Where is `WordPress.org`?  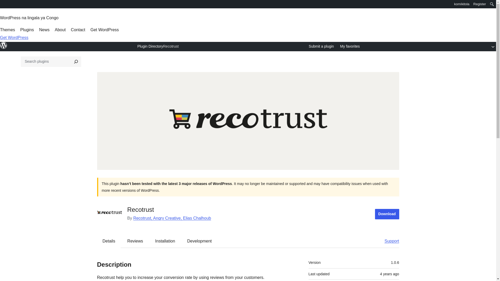 WordPress.org is located at coordinates (4, 48).